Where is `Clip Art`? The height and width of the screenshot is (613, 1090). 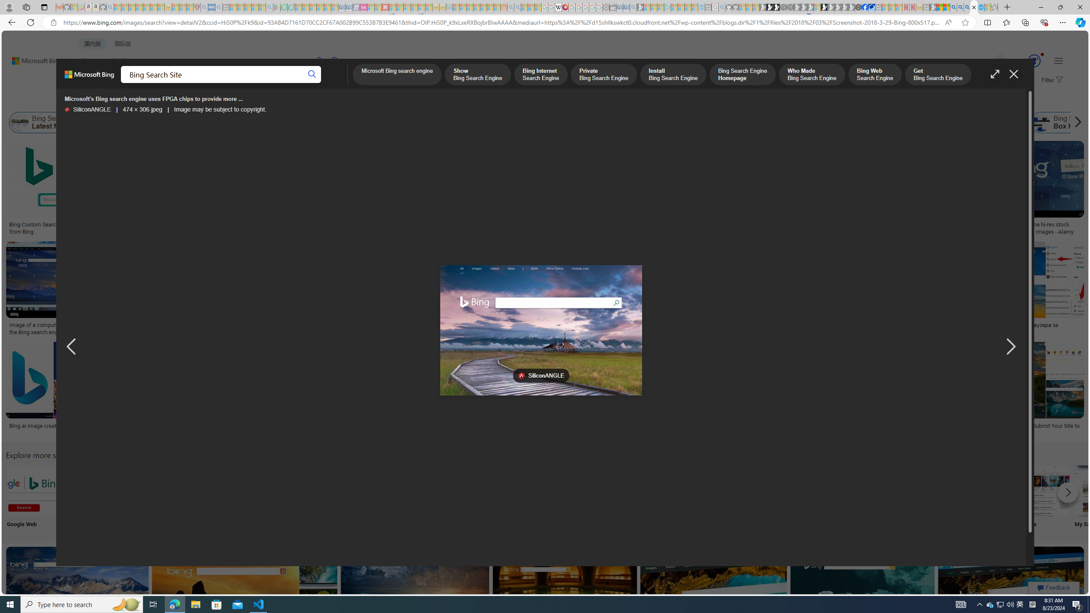
Clip Art is located at coordinates (369, 498).